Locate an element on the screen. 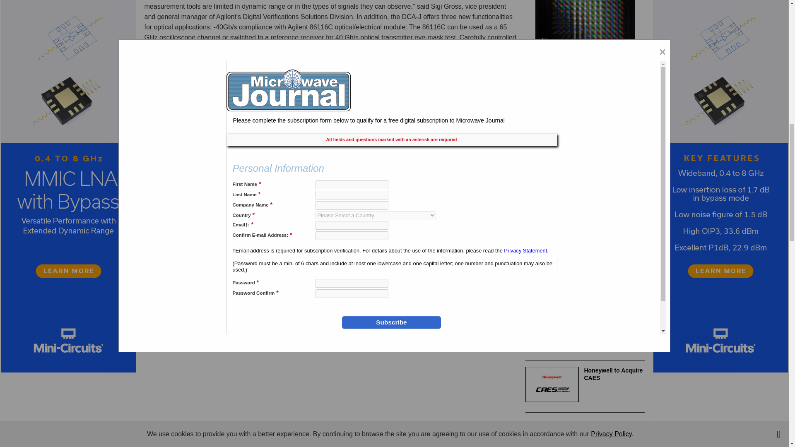 The height and width of the screenshot is (447, 795). IMS2024.jpg is located at coordinates (552, 276).